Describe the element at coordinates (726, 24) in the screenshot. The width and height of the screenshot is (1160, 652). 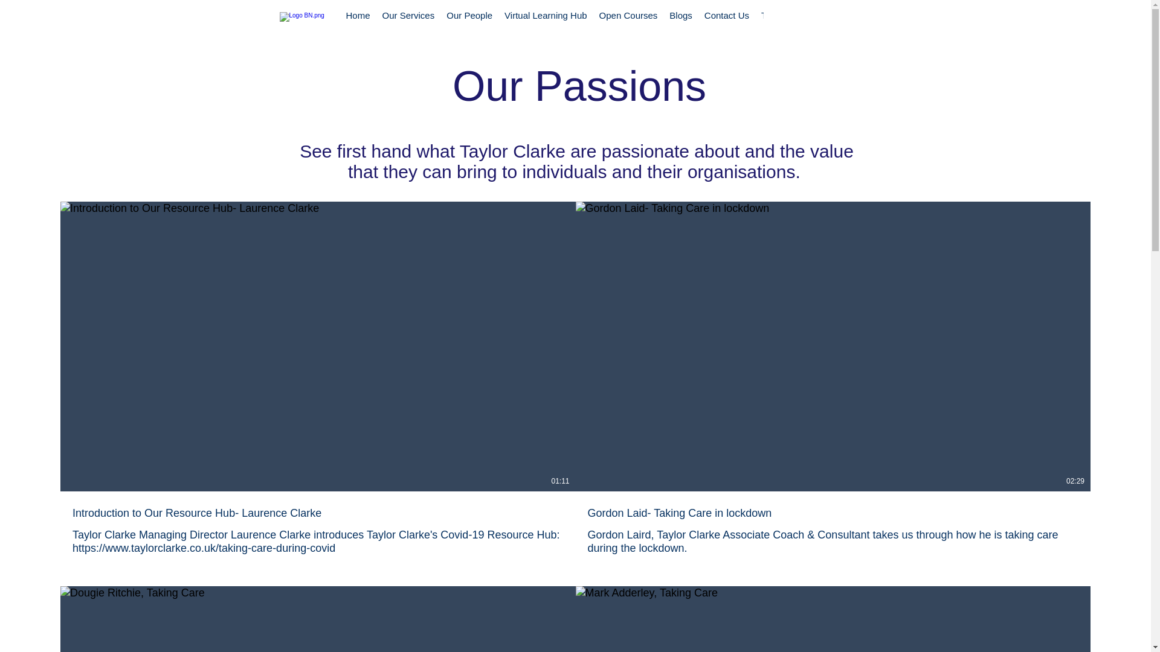
I see `Contact Us` at that location.